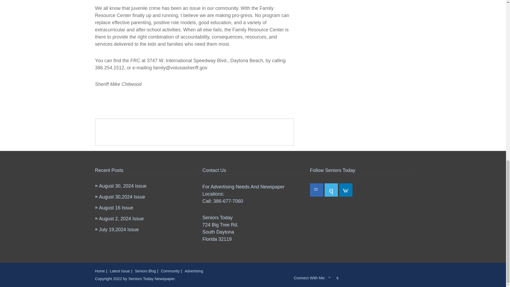  What do you see at coordinates (119, 230) in the screenshot?
I see `July 19,2024 Issue` at bounding box center [119, 230].